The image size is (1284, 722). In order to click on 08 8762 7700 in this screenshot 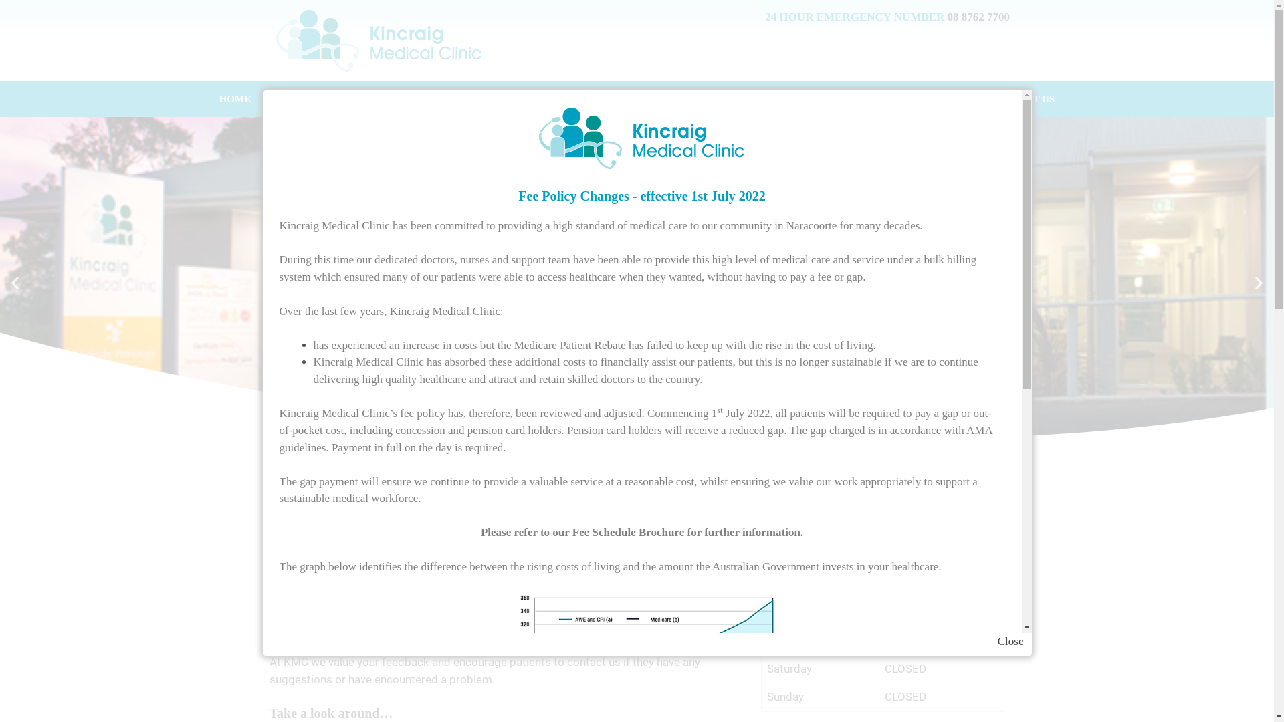, I will do `click(835, 566)`.